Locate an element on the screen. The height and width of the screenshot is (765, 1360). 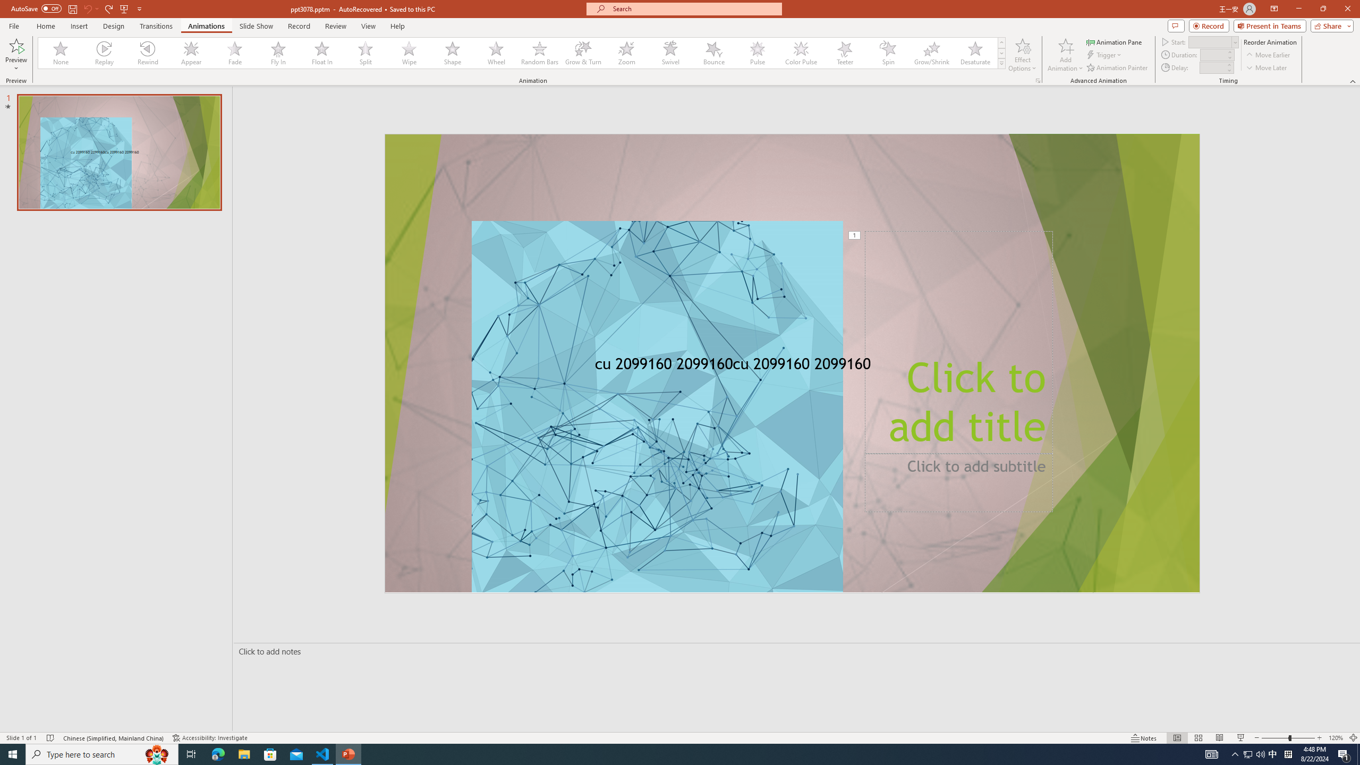
Fly In is located at coordinates (278, 53).